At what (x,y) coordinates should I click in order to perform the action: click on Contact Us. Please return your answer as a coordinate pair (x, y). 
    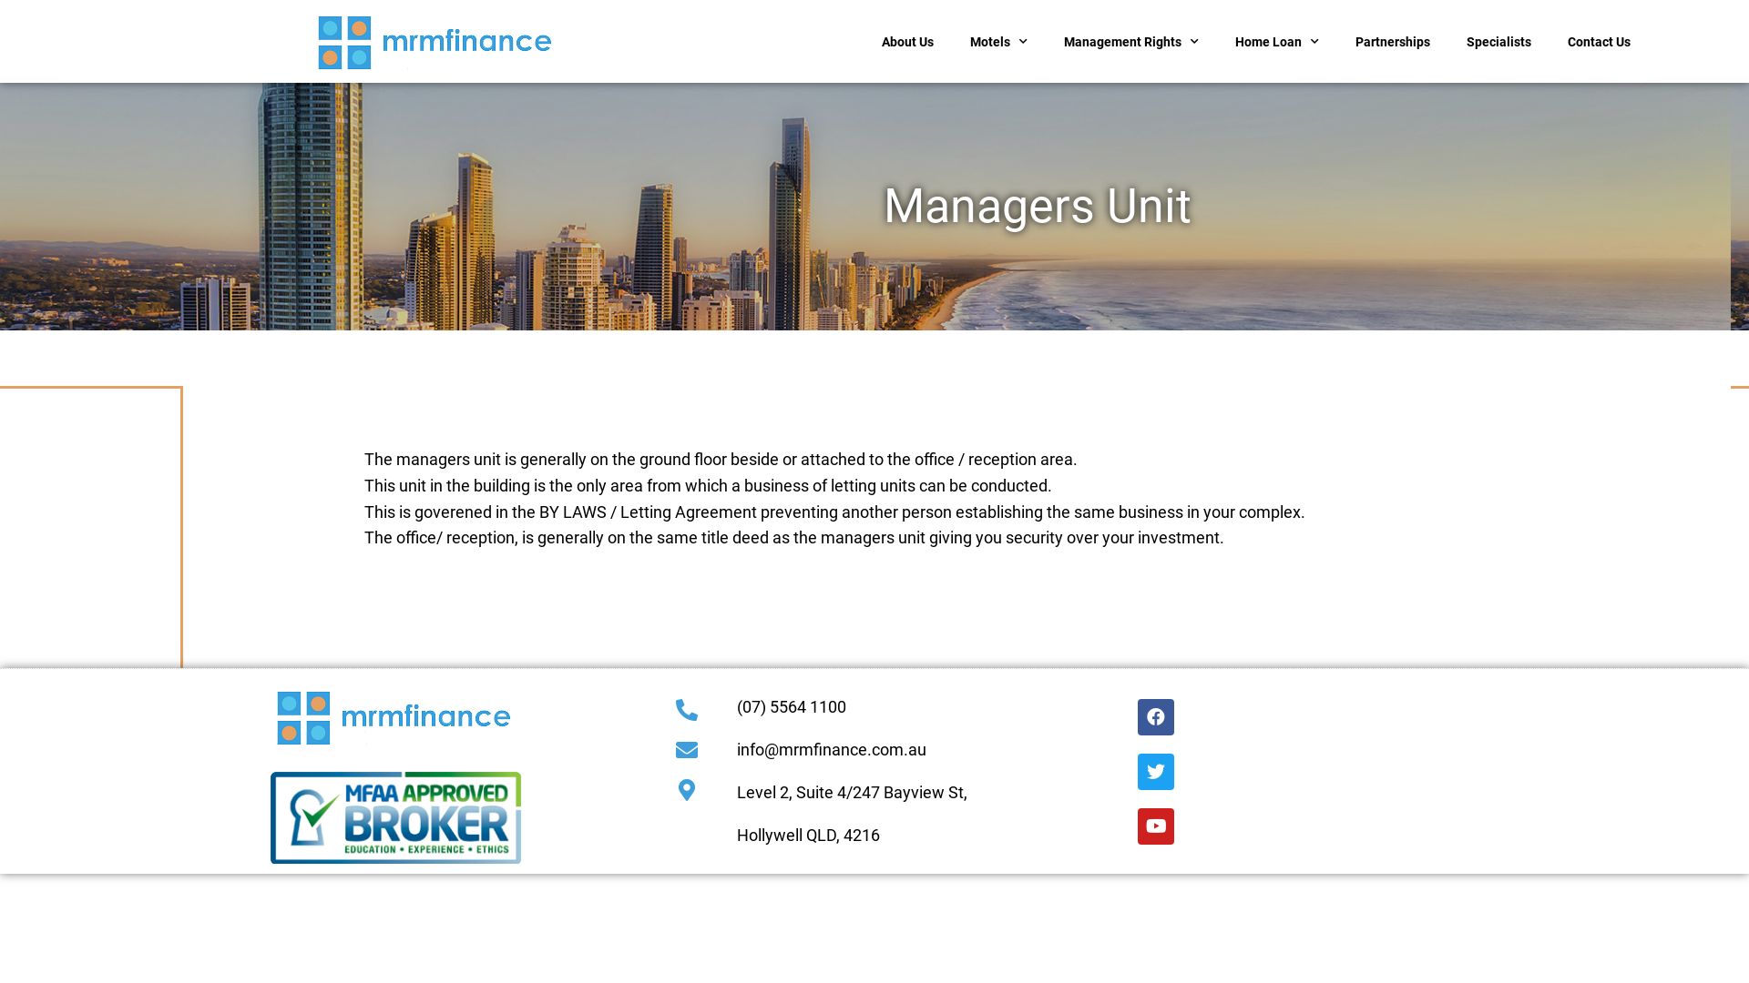
    Looking at the image, I should click on (1600, 42).